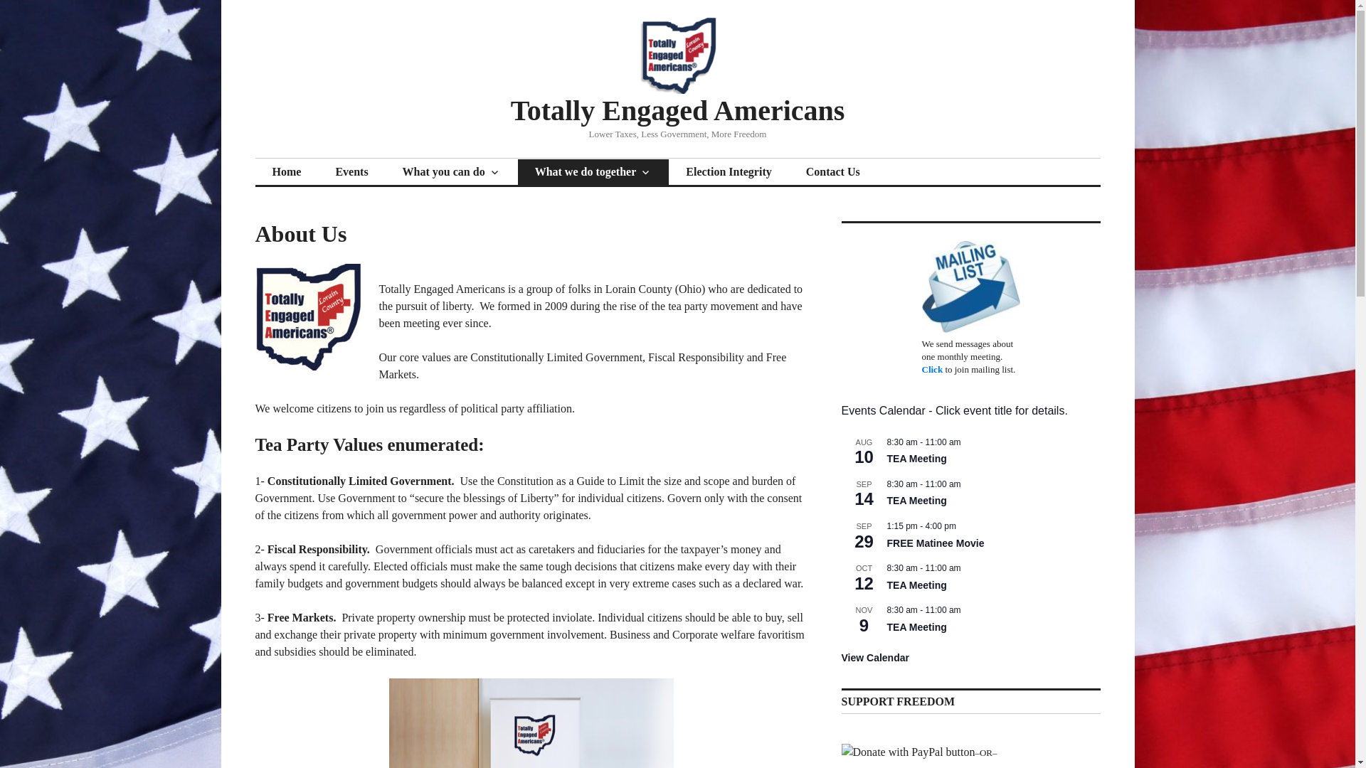  Describe the element at coordinates (351, 172) in the screenshot. I see `Events` at that location.